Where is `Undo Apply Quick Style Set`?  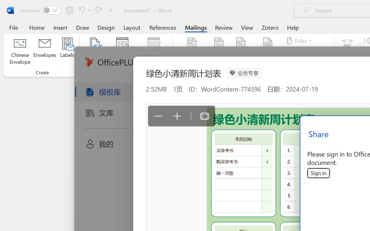
Undo Apply Quick Style Set is located at coordinates (81, 10).